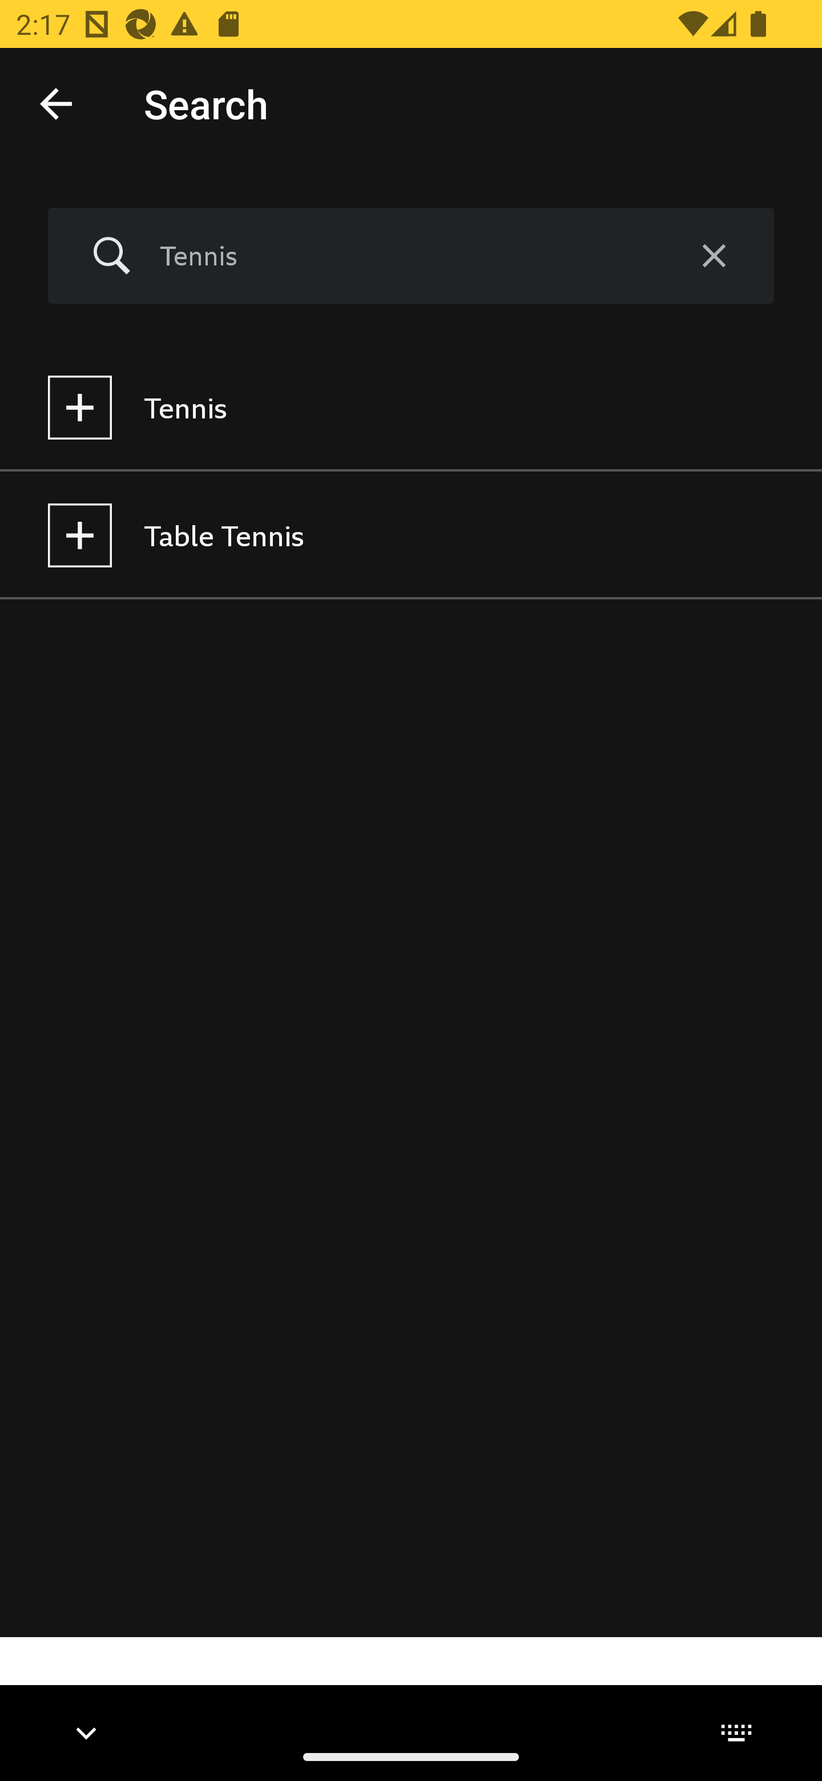 This screenshot has height=1781, width=822. What do you see at coordinates (411, 408) in the screenshot?
I see `Tennis` at bounding box center [411, 408].